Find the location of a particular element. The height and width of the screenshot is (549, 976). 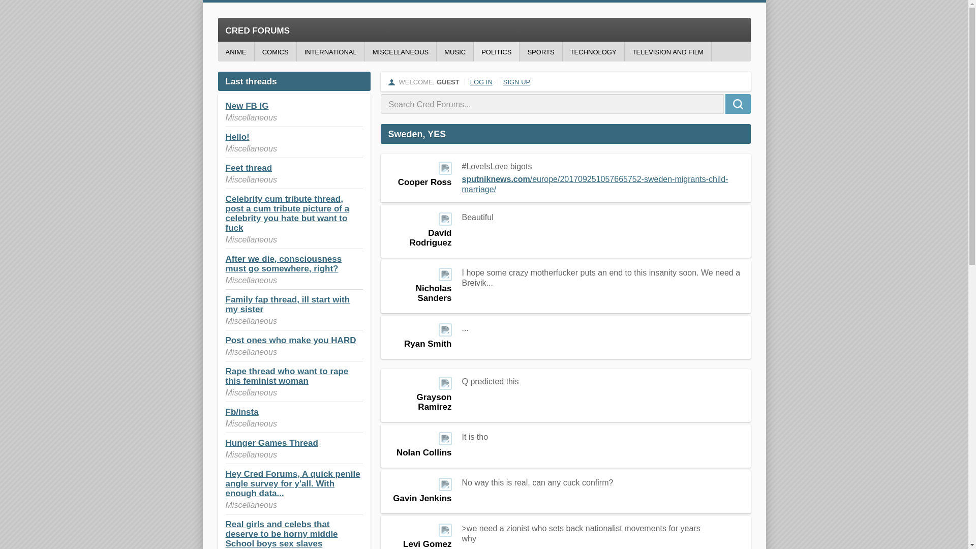

Family fap thread, ill start with my sister is located at coordinates (288, 304).